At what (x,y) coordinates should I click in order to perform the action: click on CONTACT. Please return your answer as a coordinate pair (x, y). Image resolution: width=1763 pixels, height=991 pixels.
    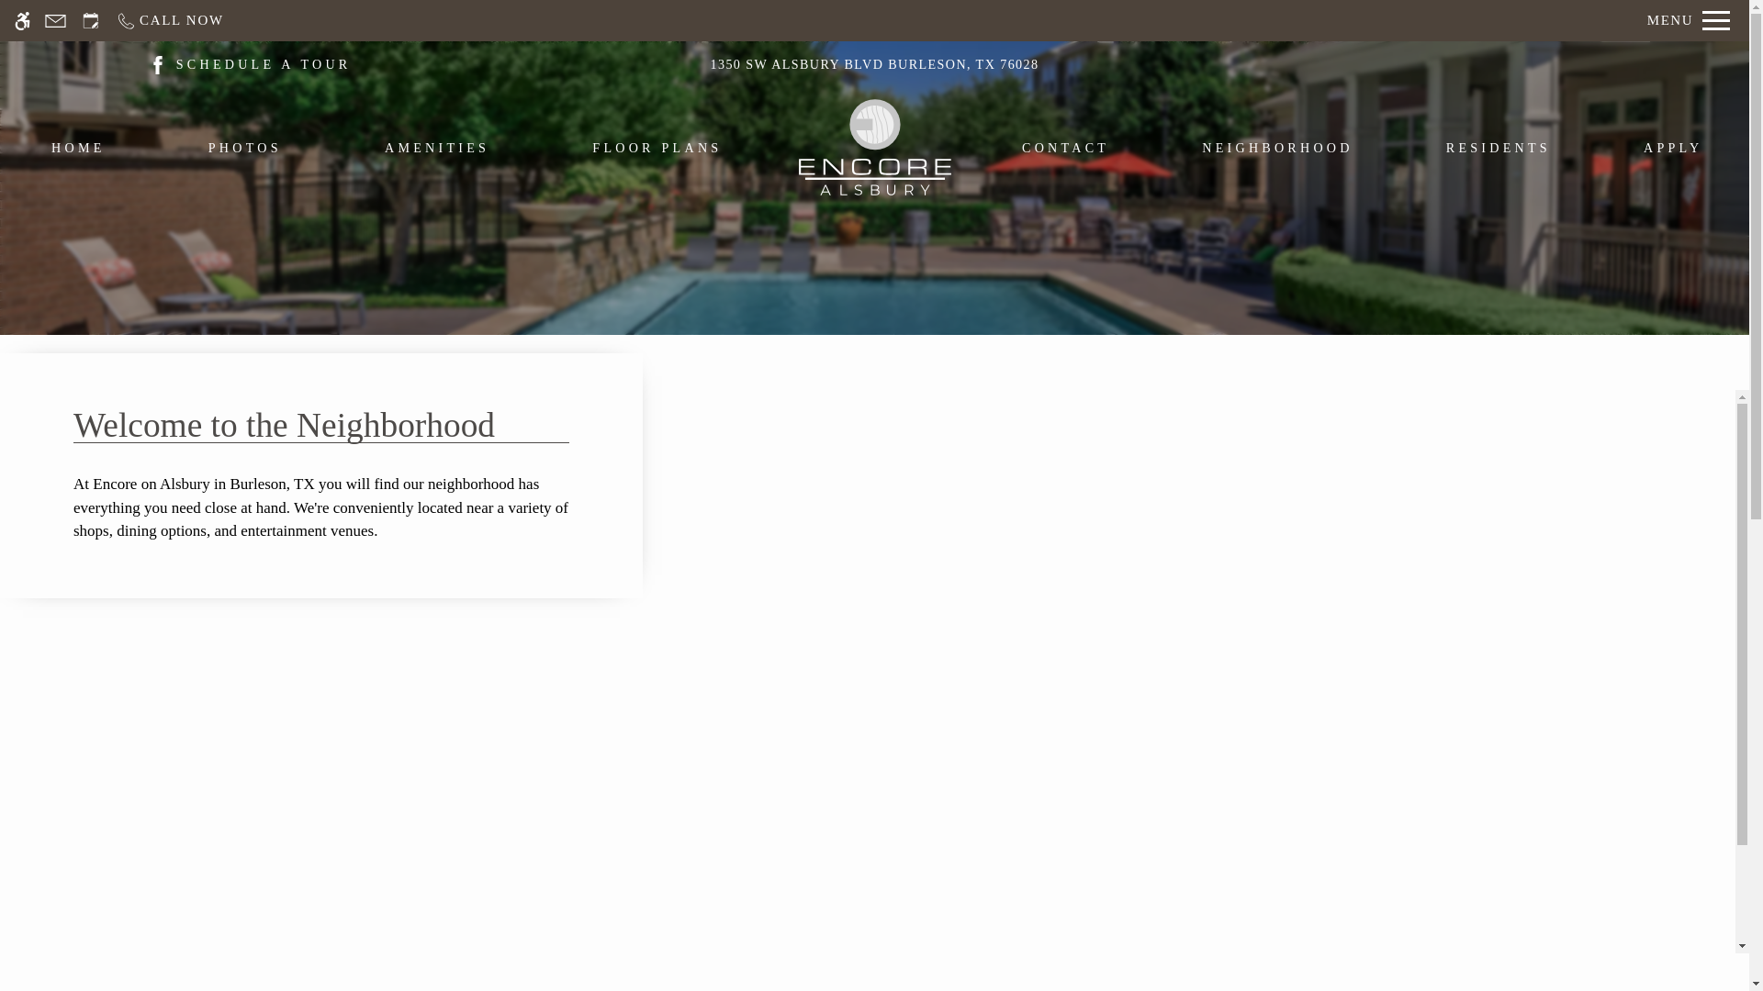
    Looking at the image, I should click on (1065, 152).